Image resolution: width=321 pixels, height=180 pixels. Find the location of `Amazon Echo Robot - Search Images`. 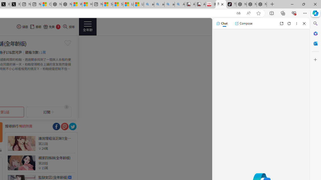

Amazon Echo Robot - Search Images is located at coordinates (180, 4).